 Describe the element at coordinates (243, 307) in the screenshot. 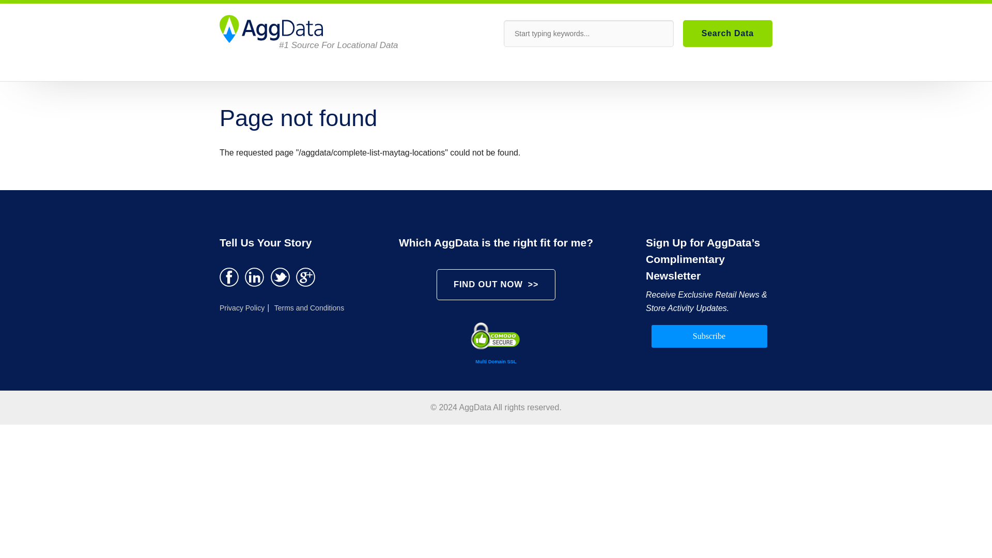

I see `Privacy Policy` at that location.